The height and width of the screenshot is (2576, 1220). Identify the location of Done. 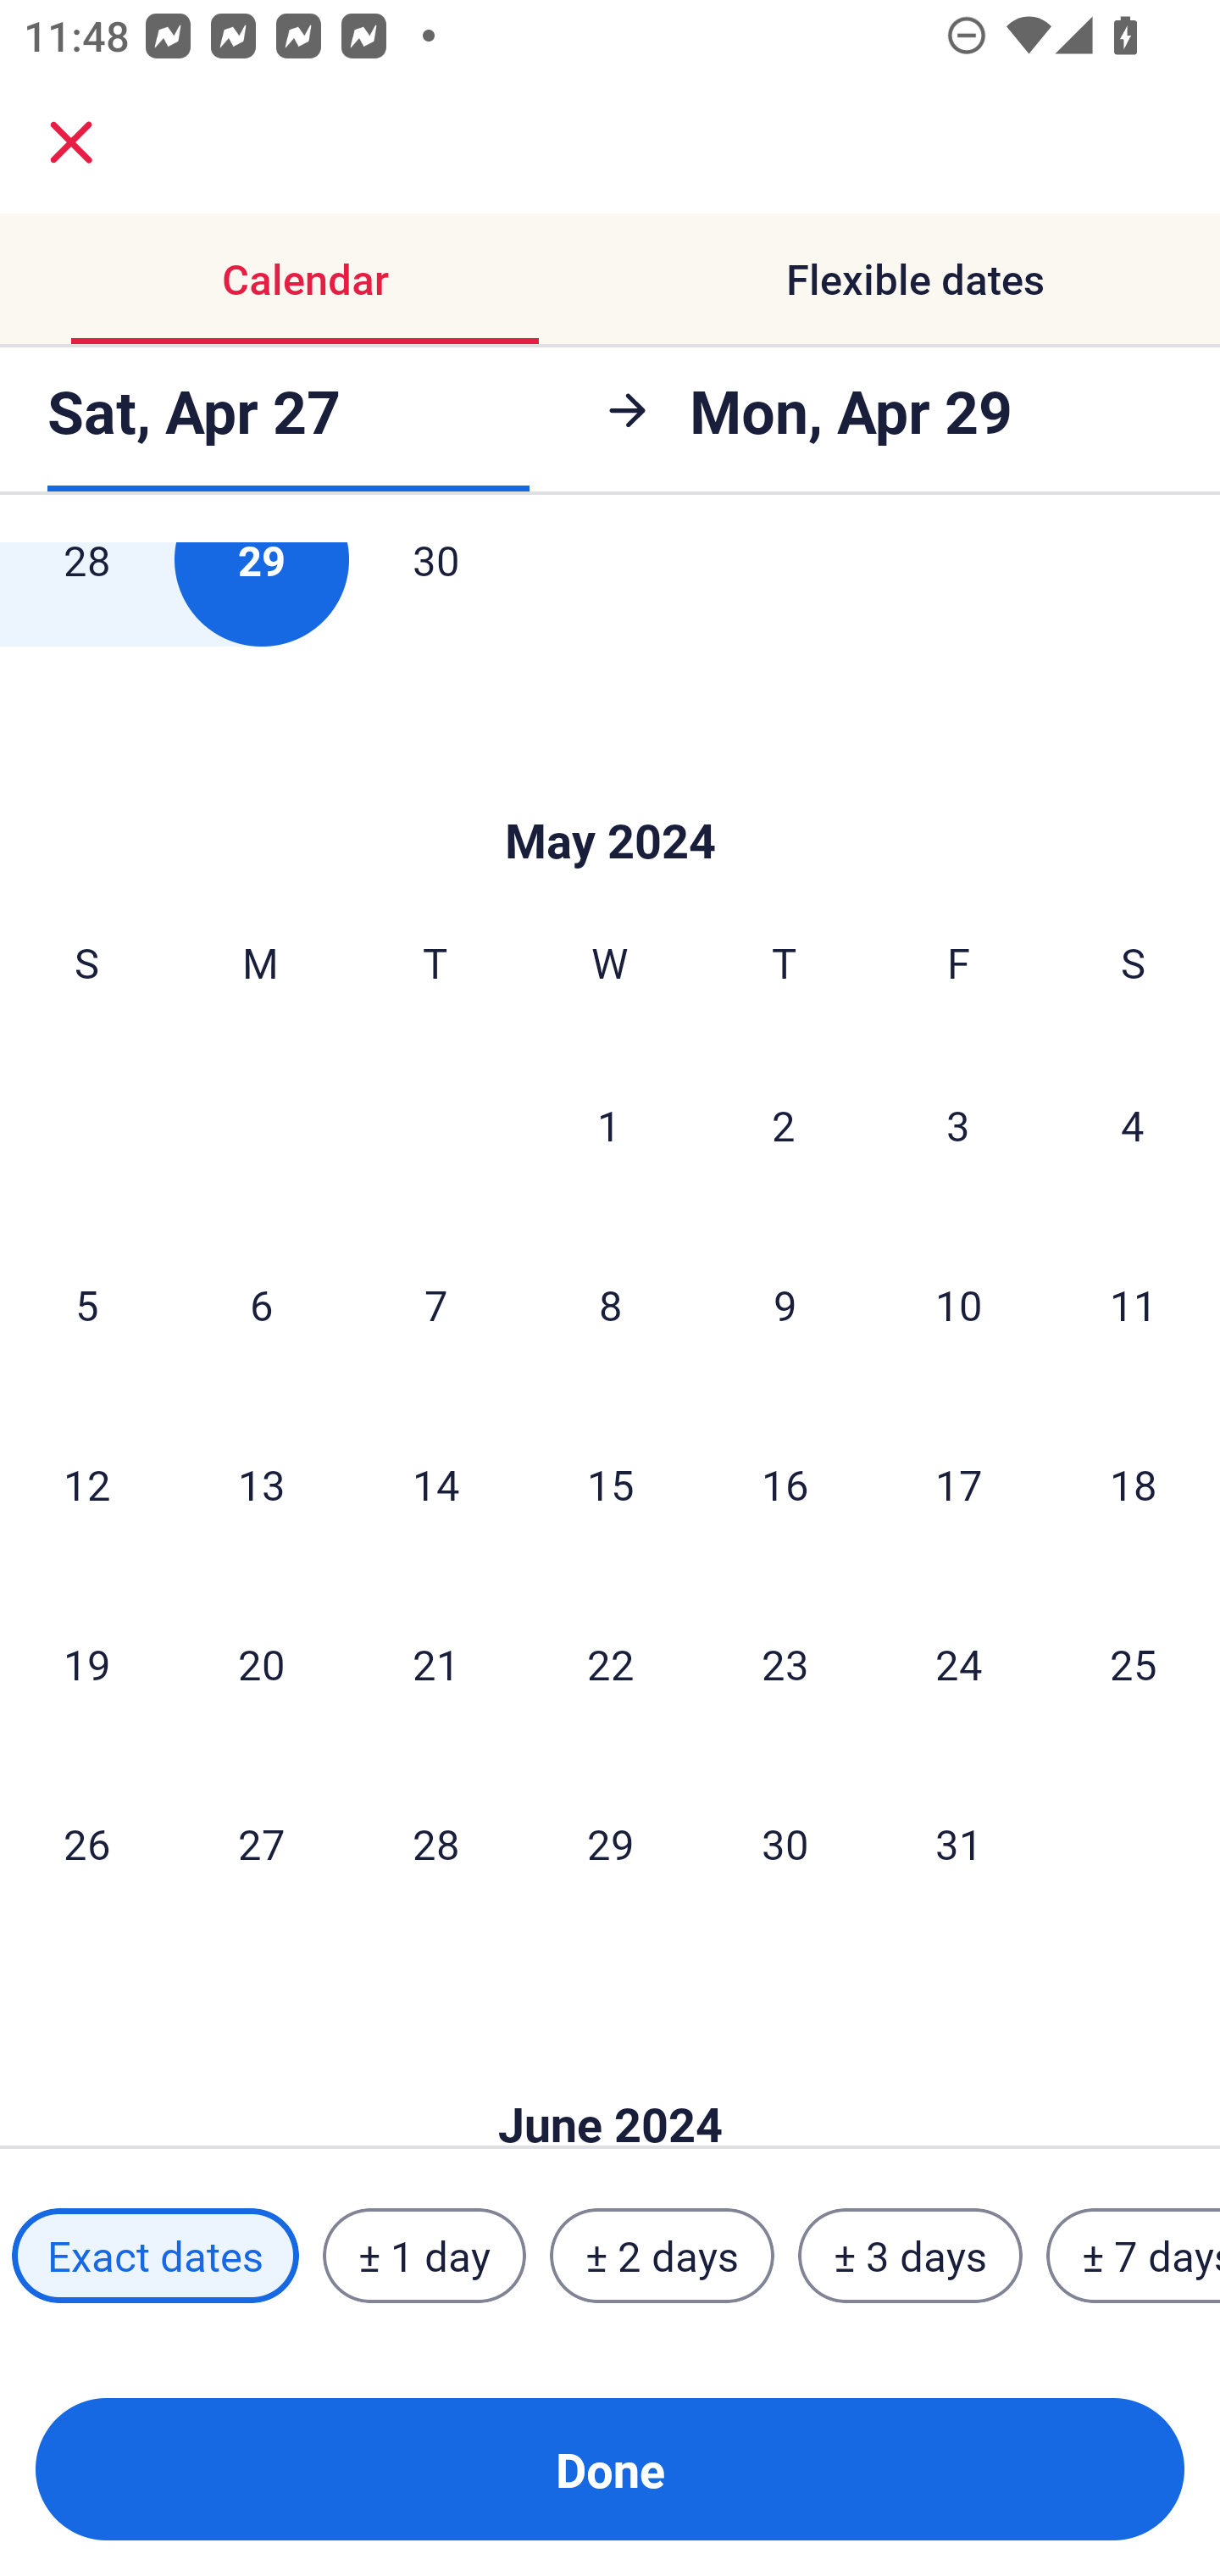
(610, 2469).